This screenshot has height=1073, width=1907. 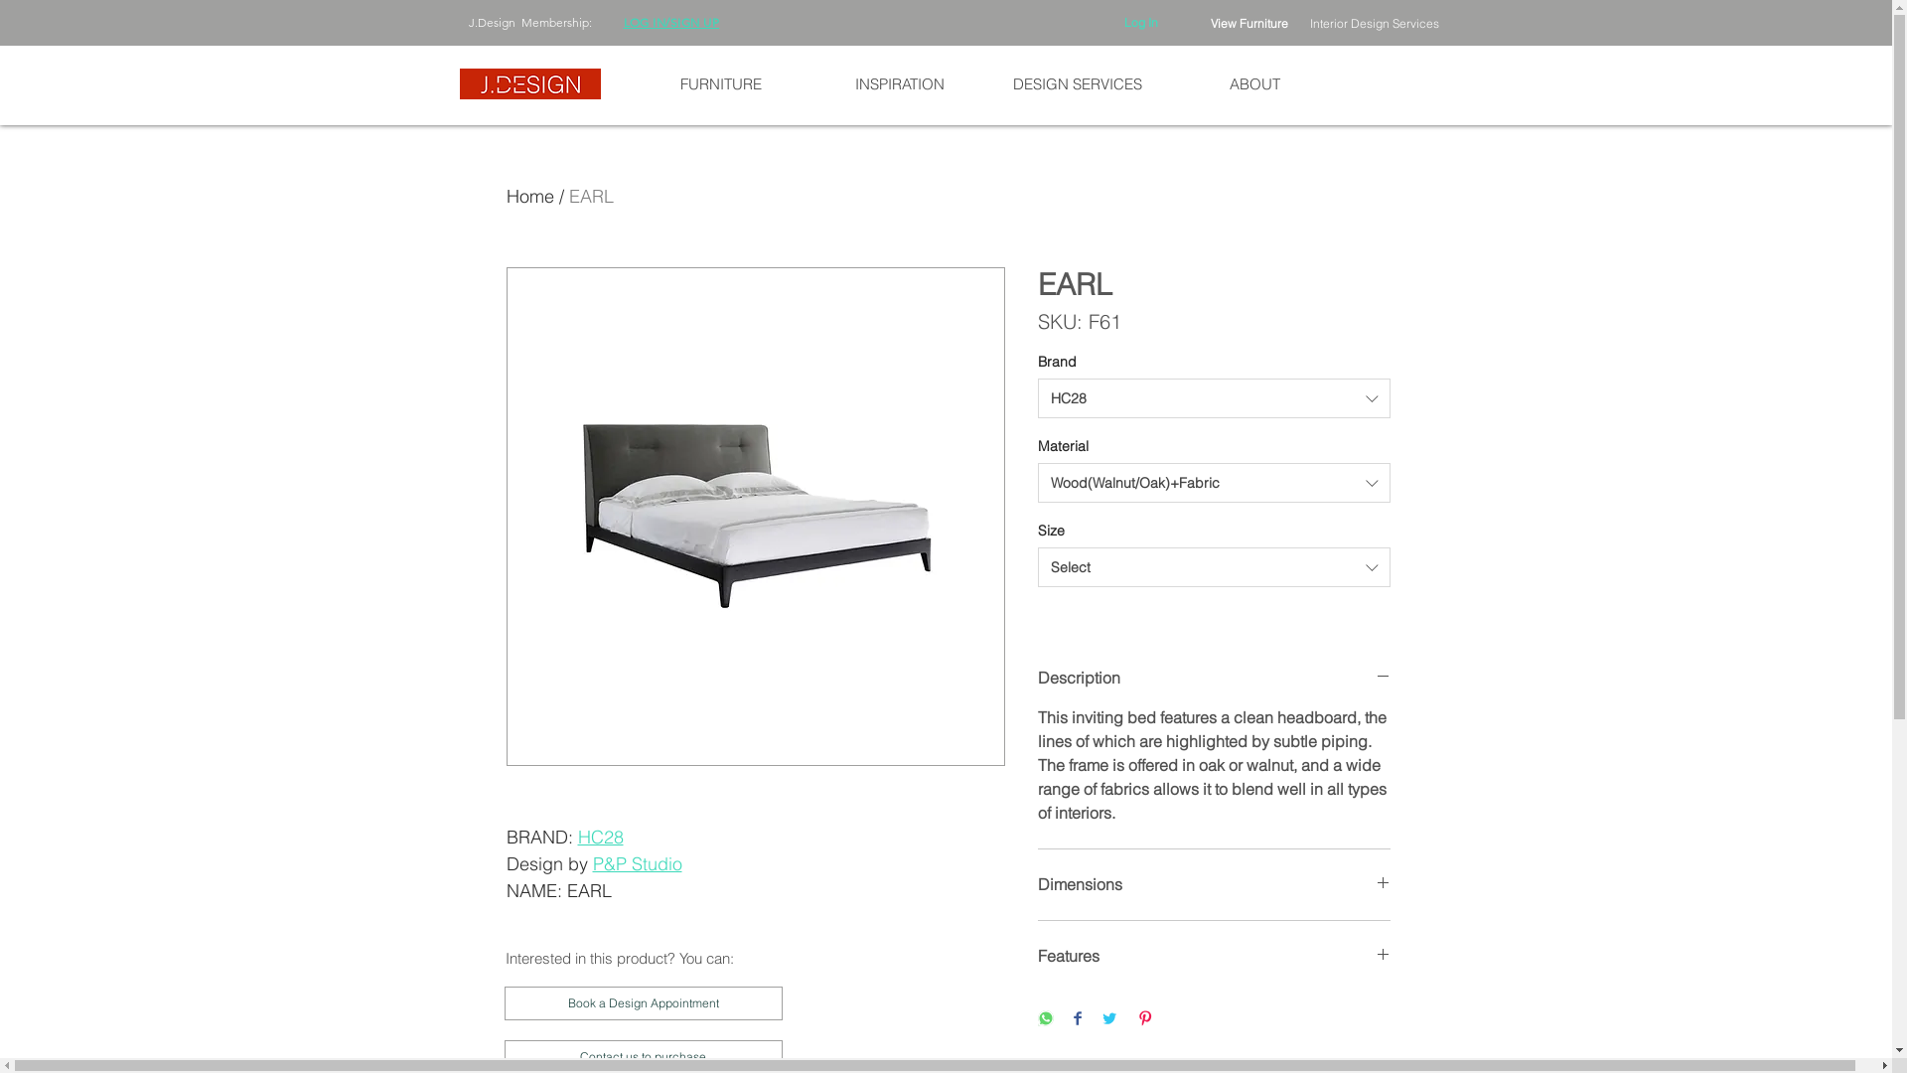 What do you see at coordinates (899, 84) in the screenshot?
I see `INSPIRATION` at bounding box center [899, 84].